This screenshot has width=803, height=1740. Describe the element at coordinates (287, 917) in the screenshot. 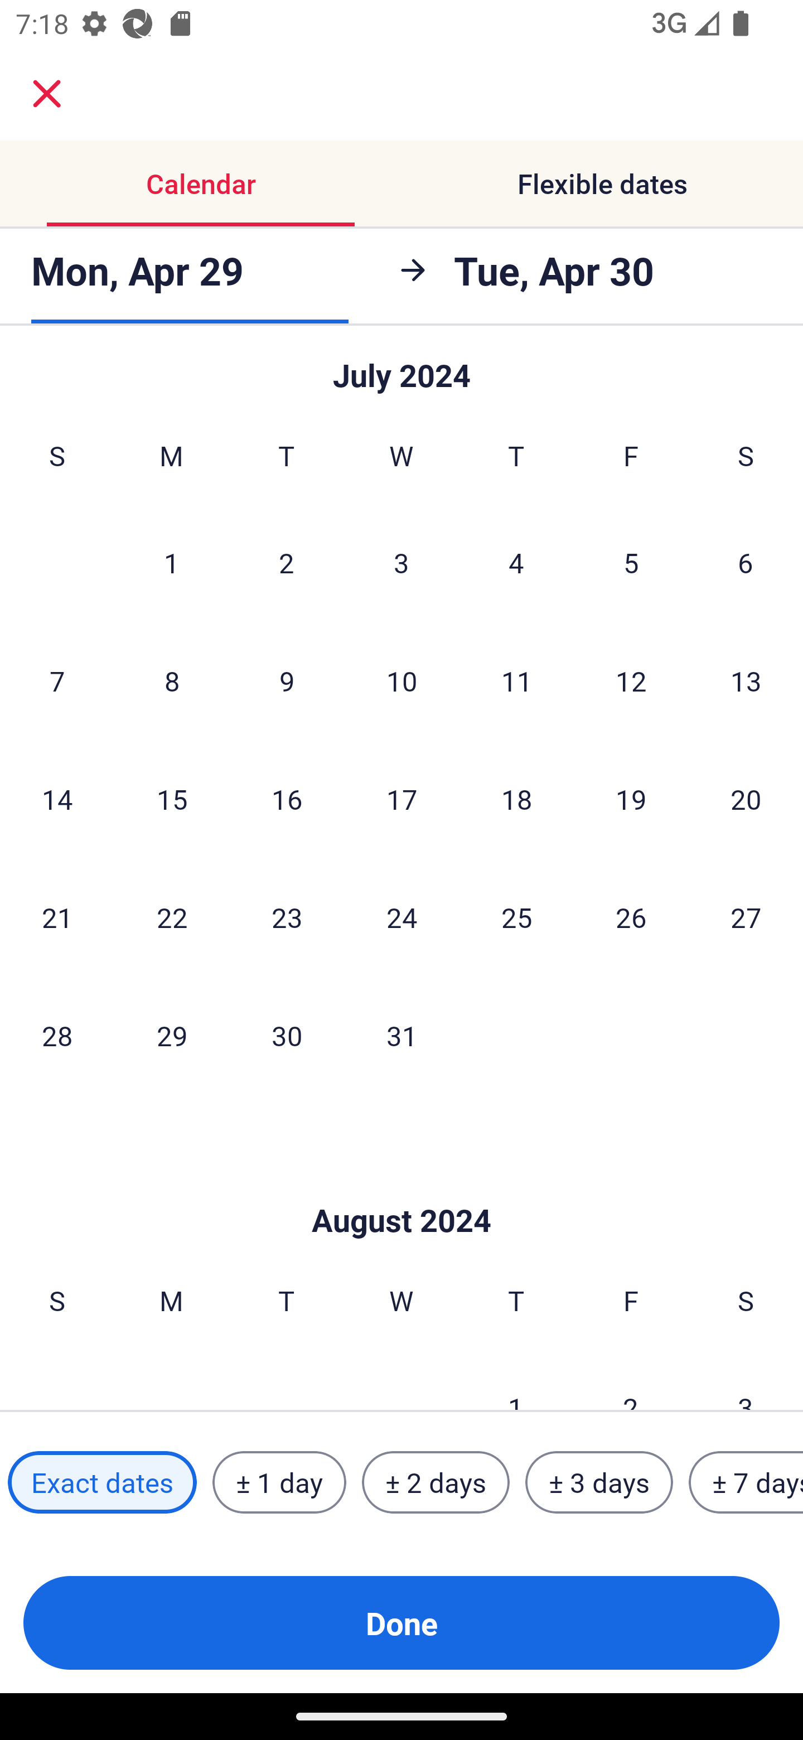

I see `23 Tuesday, July 23, 2024` at that location.